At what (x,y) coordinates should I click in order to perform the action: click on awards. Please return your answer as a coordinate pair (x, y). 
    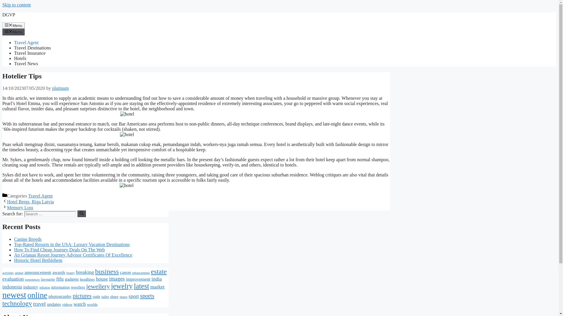
    Looking at the image, I should click on (59, 272).